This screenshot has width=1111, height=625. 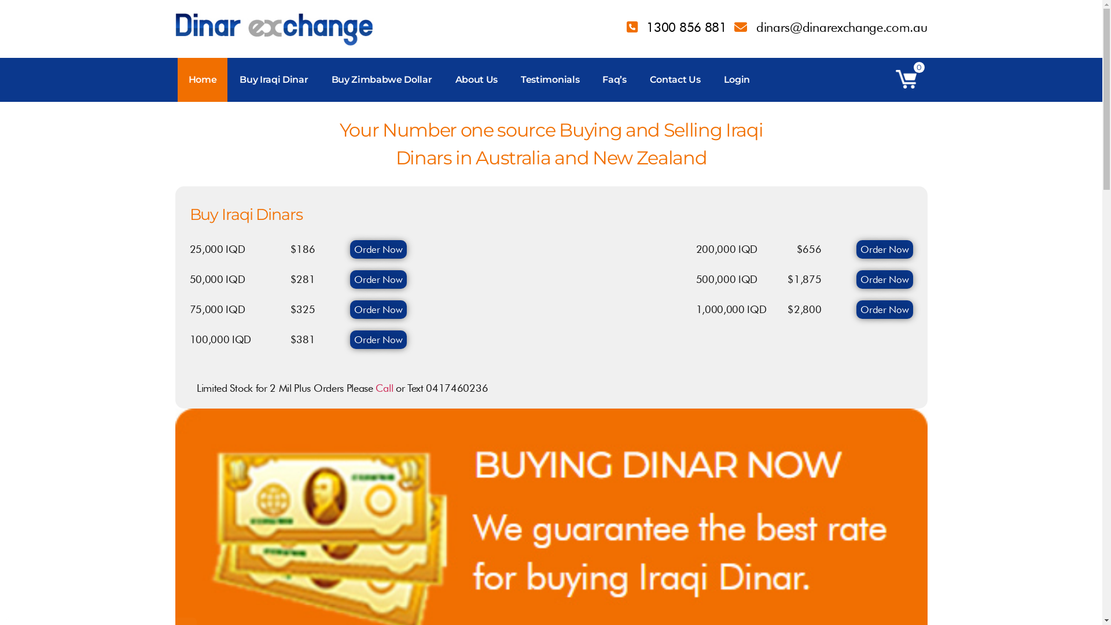 I want to click on Order Now, so click(x=884, y=280).